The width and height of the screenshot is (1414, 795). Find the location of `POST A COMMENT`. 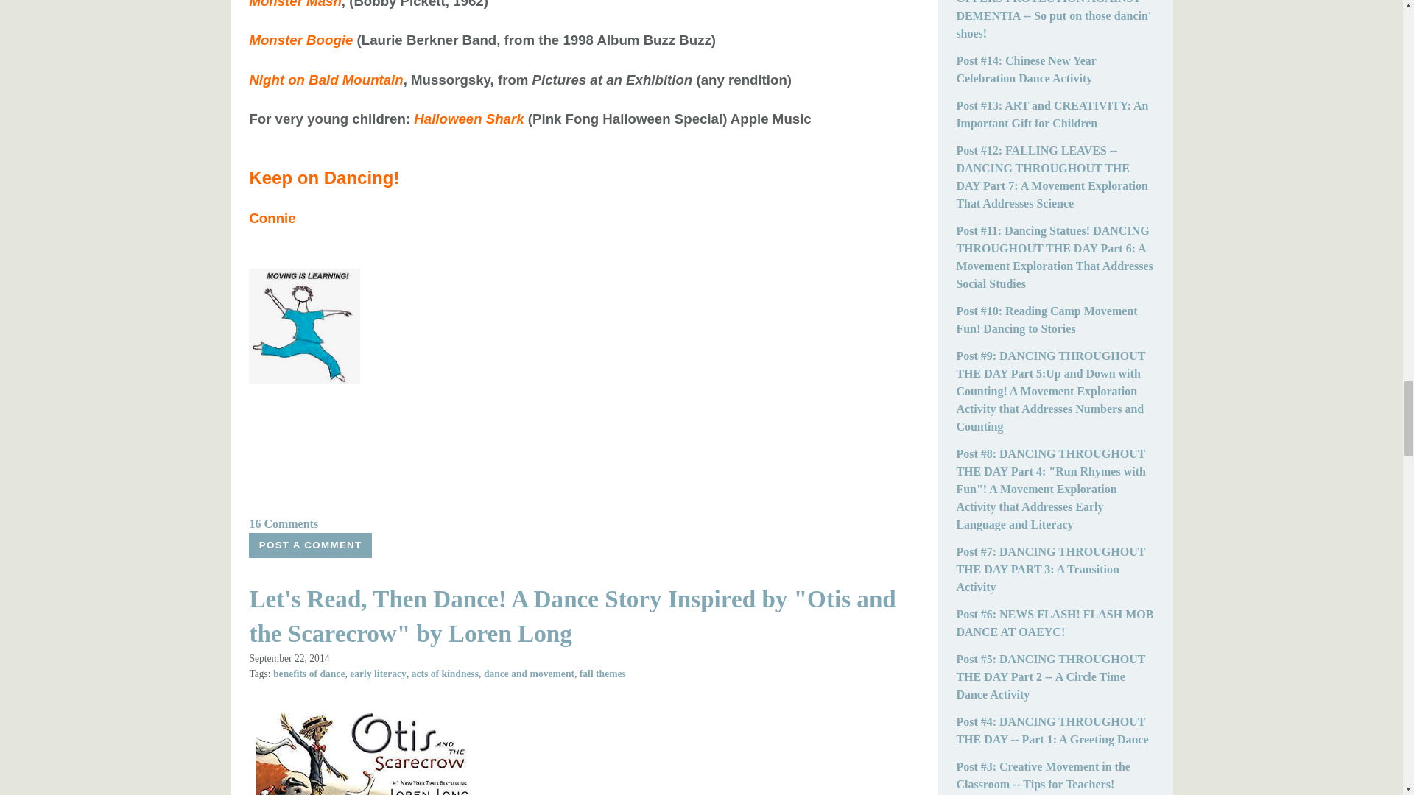

POST A COMMENT is located at coordinates (309, 545).